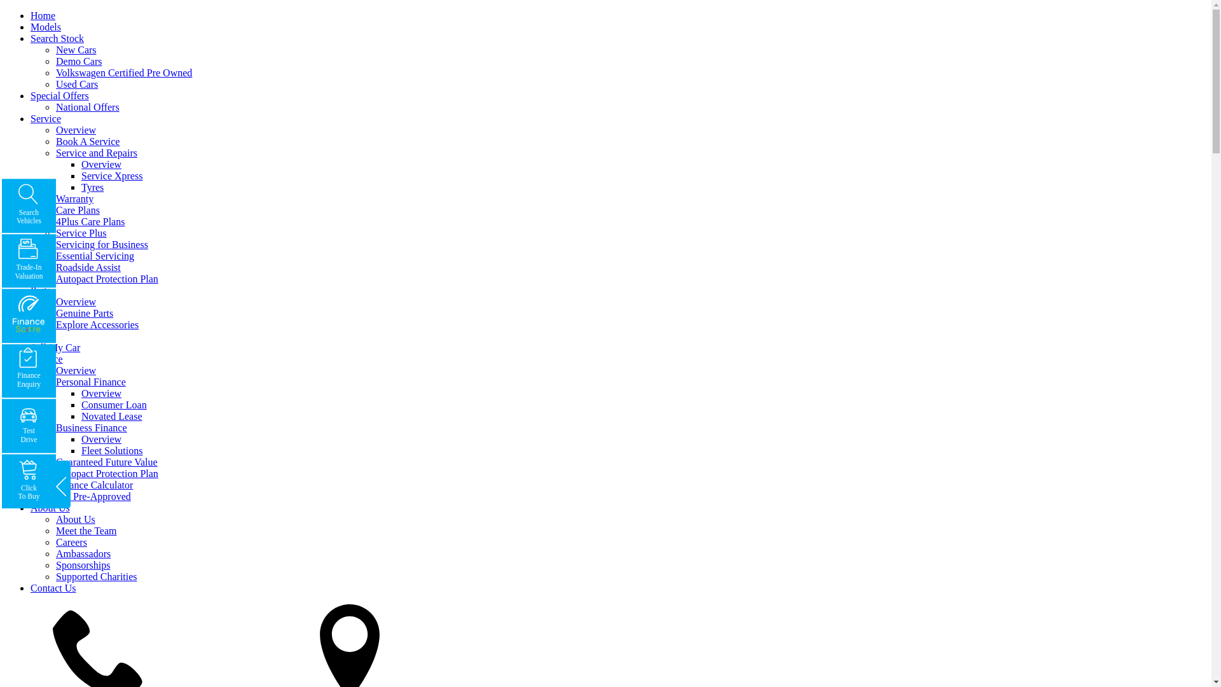 The height and width of the screenshot is (687, 1221). What do you see at coordinates (76, 519) in the screenshot?
I see `About Us` at bounding box center [76, 519].